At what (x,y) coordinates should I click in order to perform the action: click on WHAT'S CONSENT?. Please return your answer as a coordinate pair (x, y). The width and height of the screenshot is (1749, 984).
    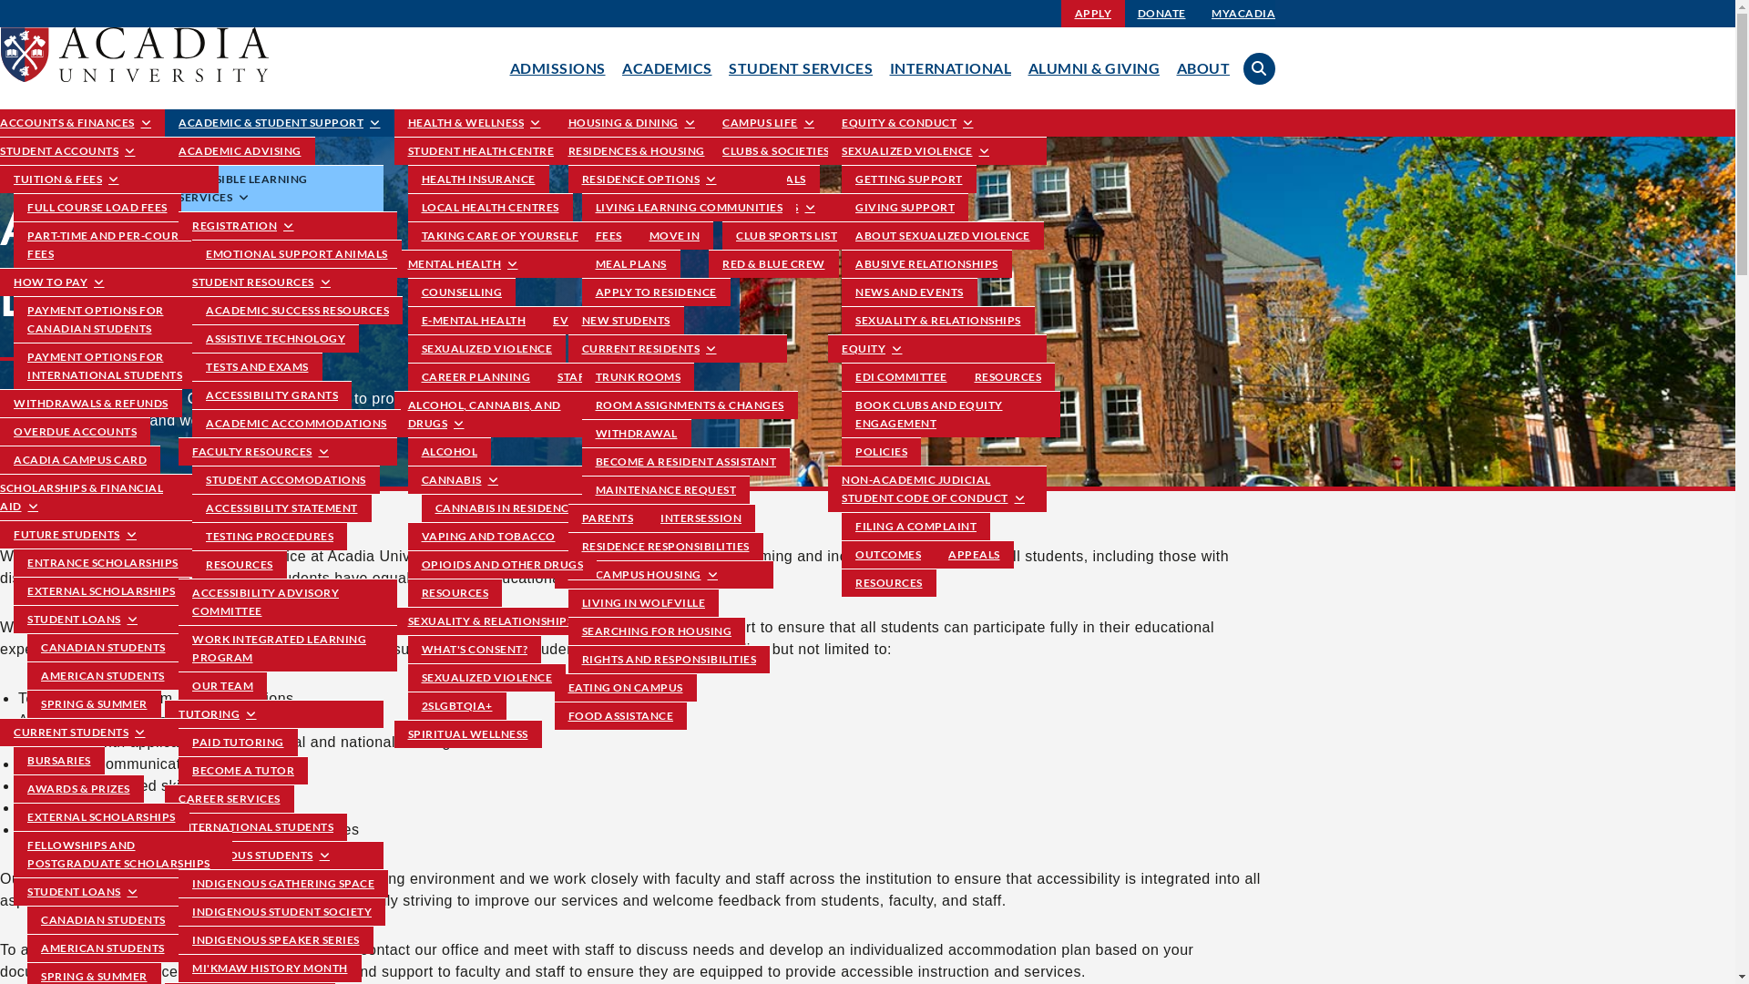
    Looking at the image, I should click on (476, 649).